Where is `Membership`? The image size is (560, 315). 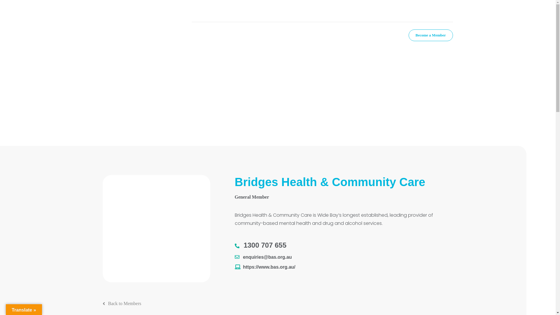 Membership is located at coordinates (247, 35).